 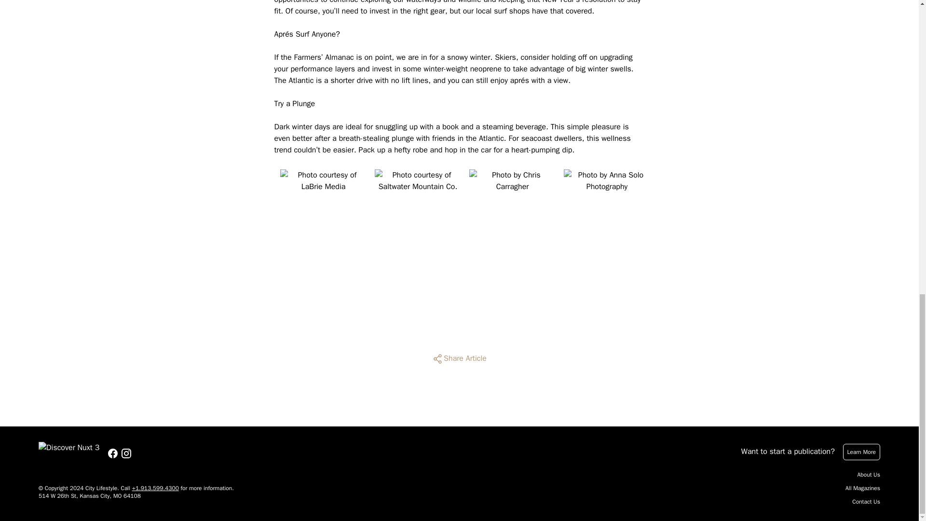 I want to click on All Magazines, so click(x=862, y=488).